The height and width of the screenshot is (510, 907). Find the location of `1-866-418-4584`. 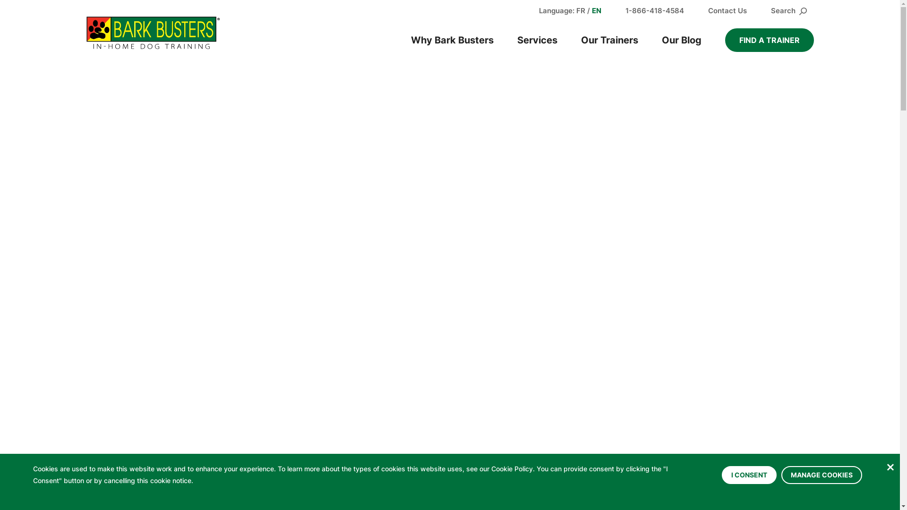

1-866-418-4584 is located at coordinates (655, 10).